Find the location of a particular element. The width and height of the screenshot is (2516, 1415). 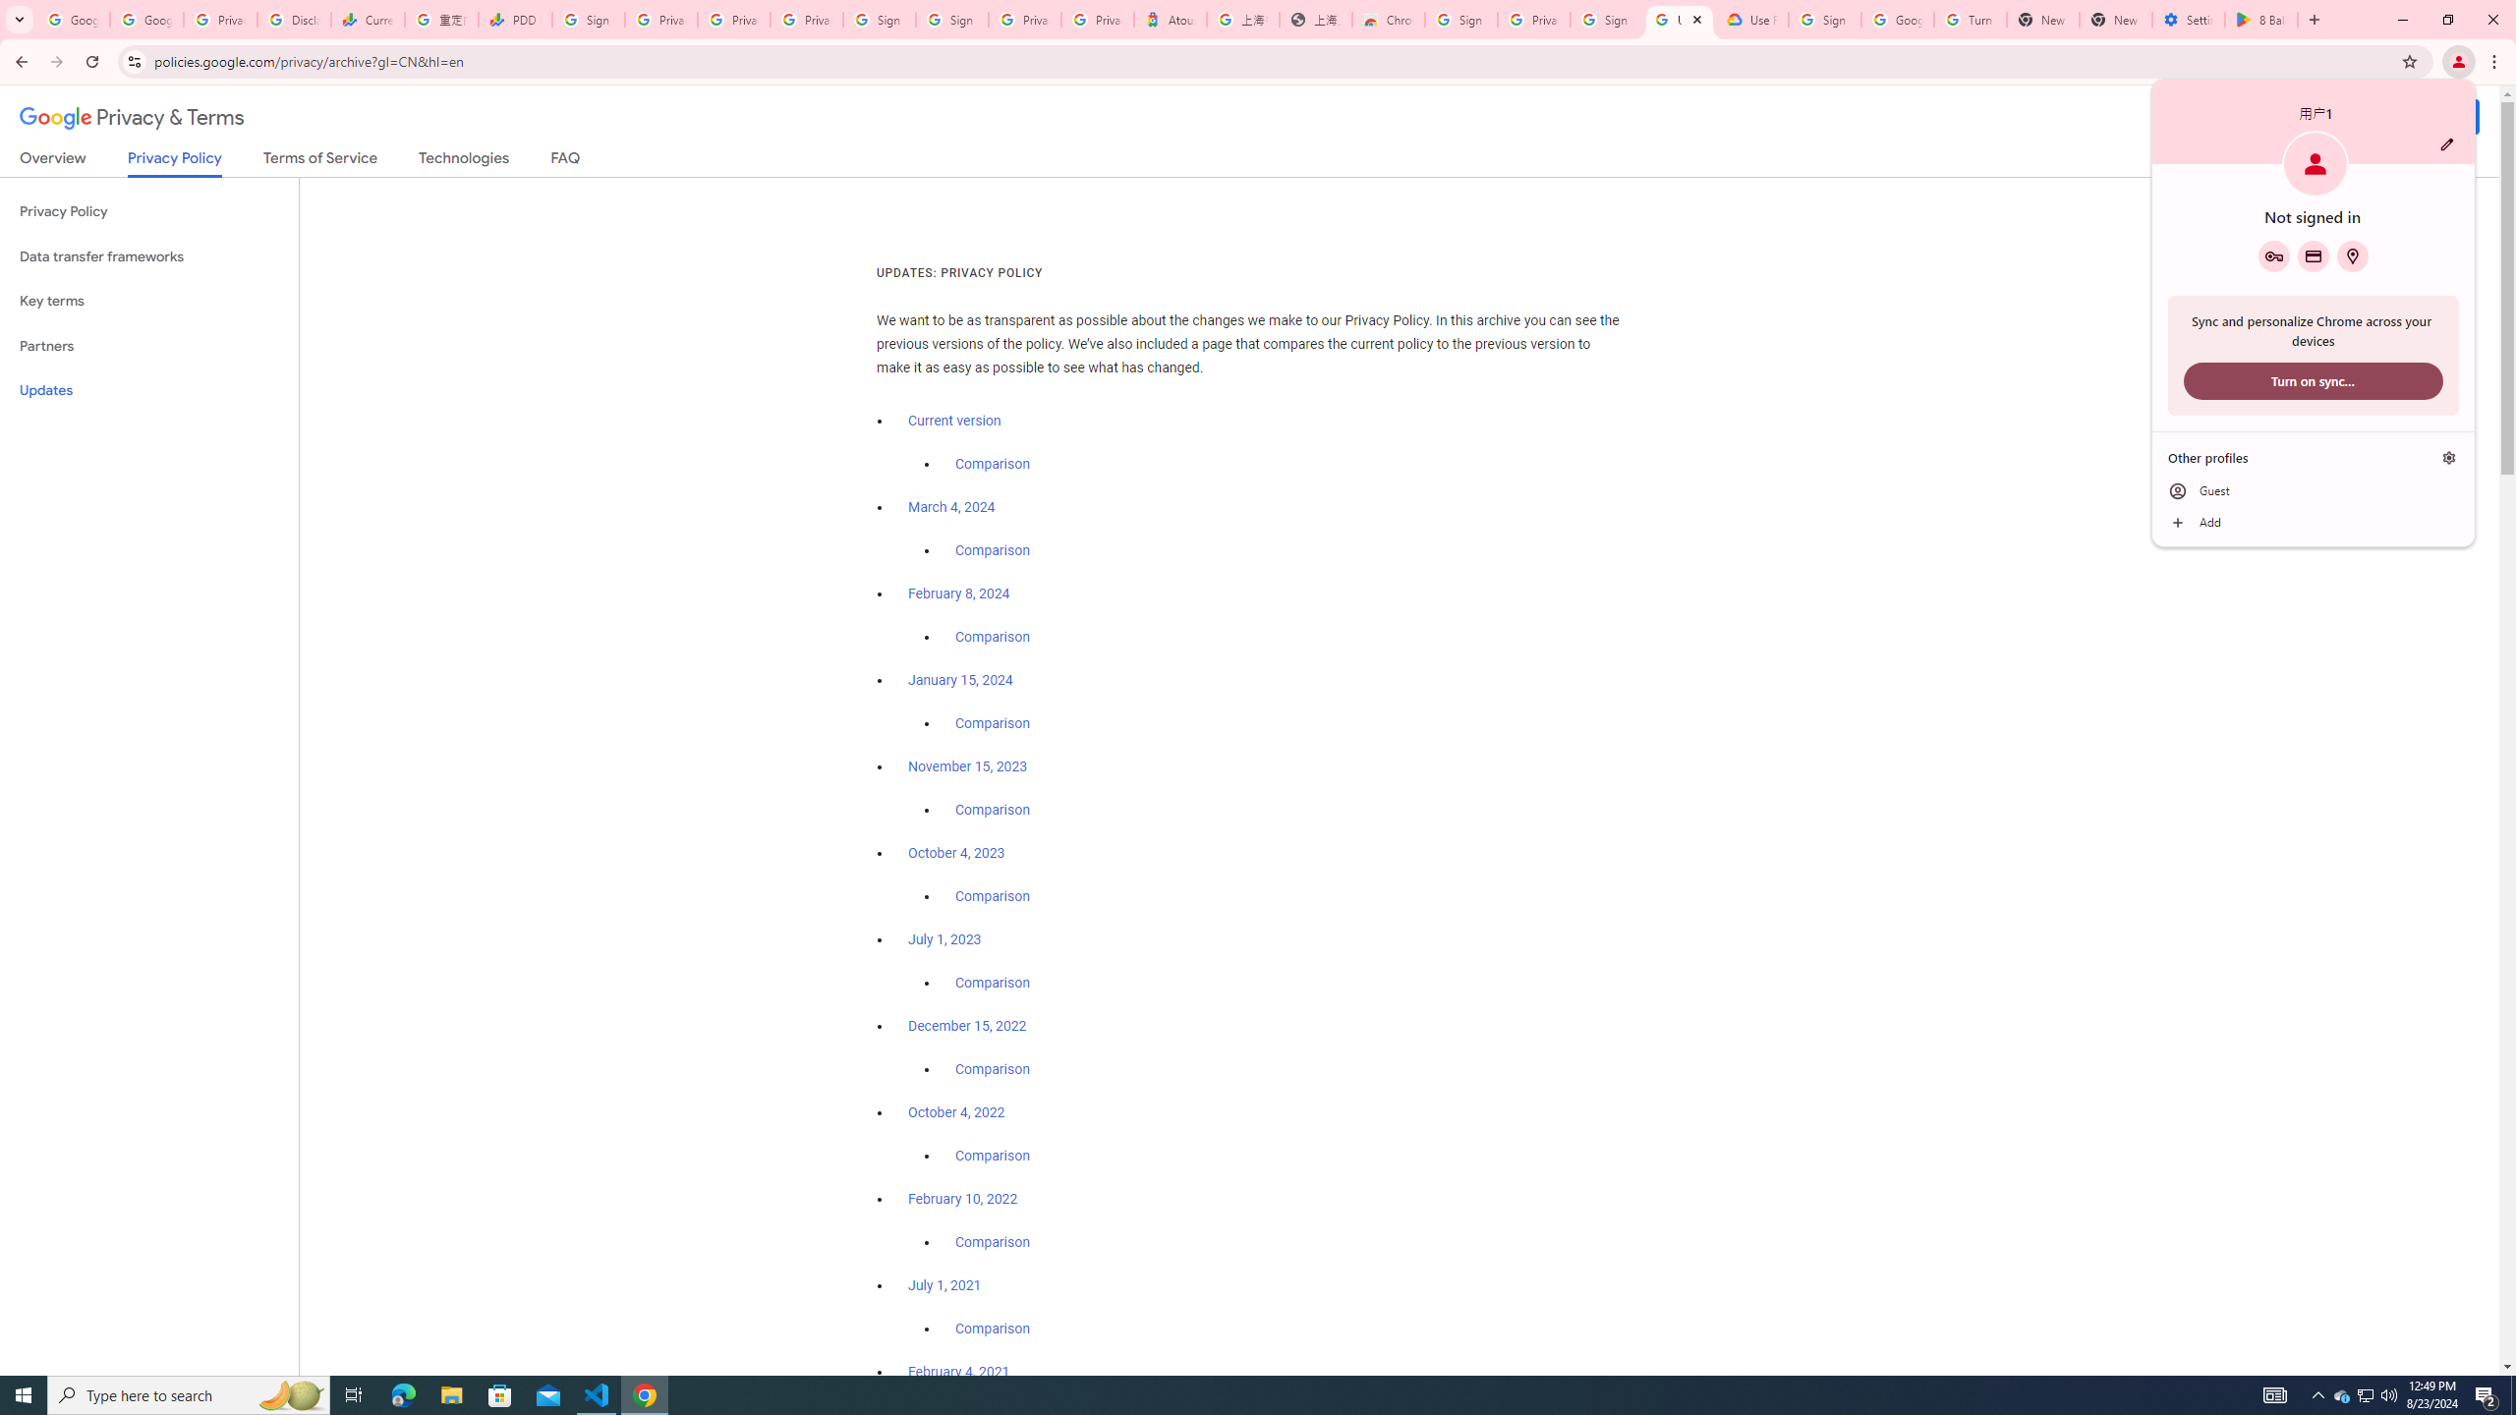

PDD Holdings Inc - ADR (PDD) Price & News - Google Finance is located at coordinates (515, 20).